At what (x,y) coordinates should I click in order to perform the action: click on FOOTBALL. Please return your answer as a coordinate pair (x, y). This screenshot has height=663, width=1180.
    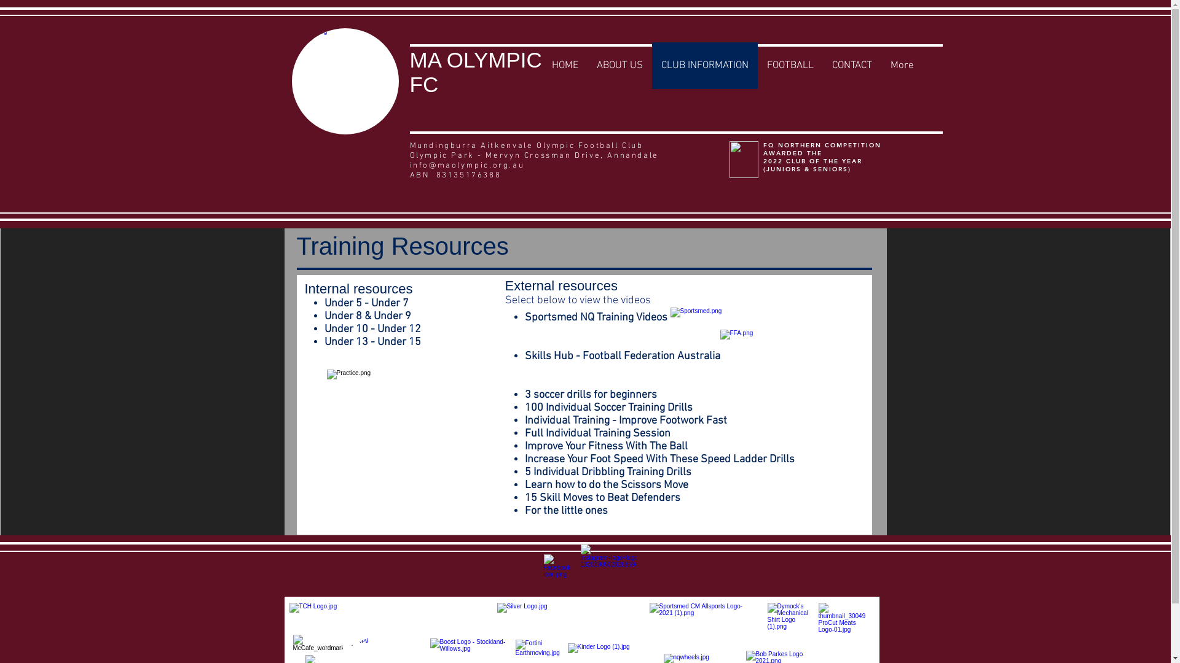
    Looking at the image, I should click on (790, 66).